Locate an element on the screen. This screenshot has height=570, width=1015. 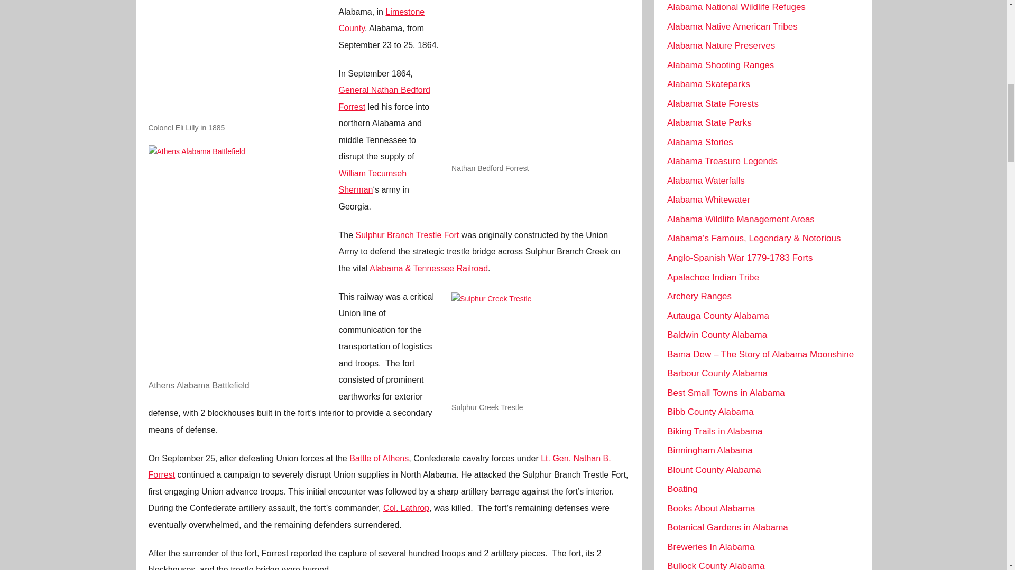
Sulphur Branch Trestle Fort is located at coordinates (406, 235).